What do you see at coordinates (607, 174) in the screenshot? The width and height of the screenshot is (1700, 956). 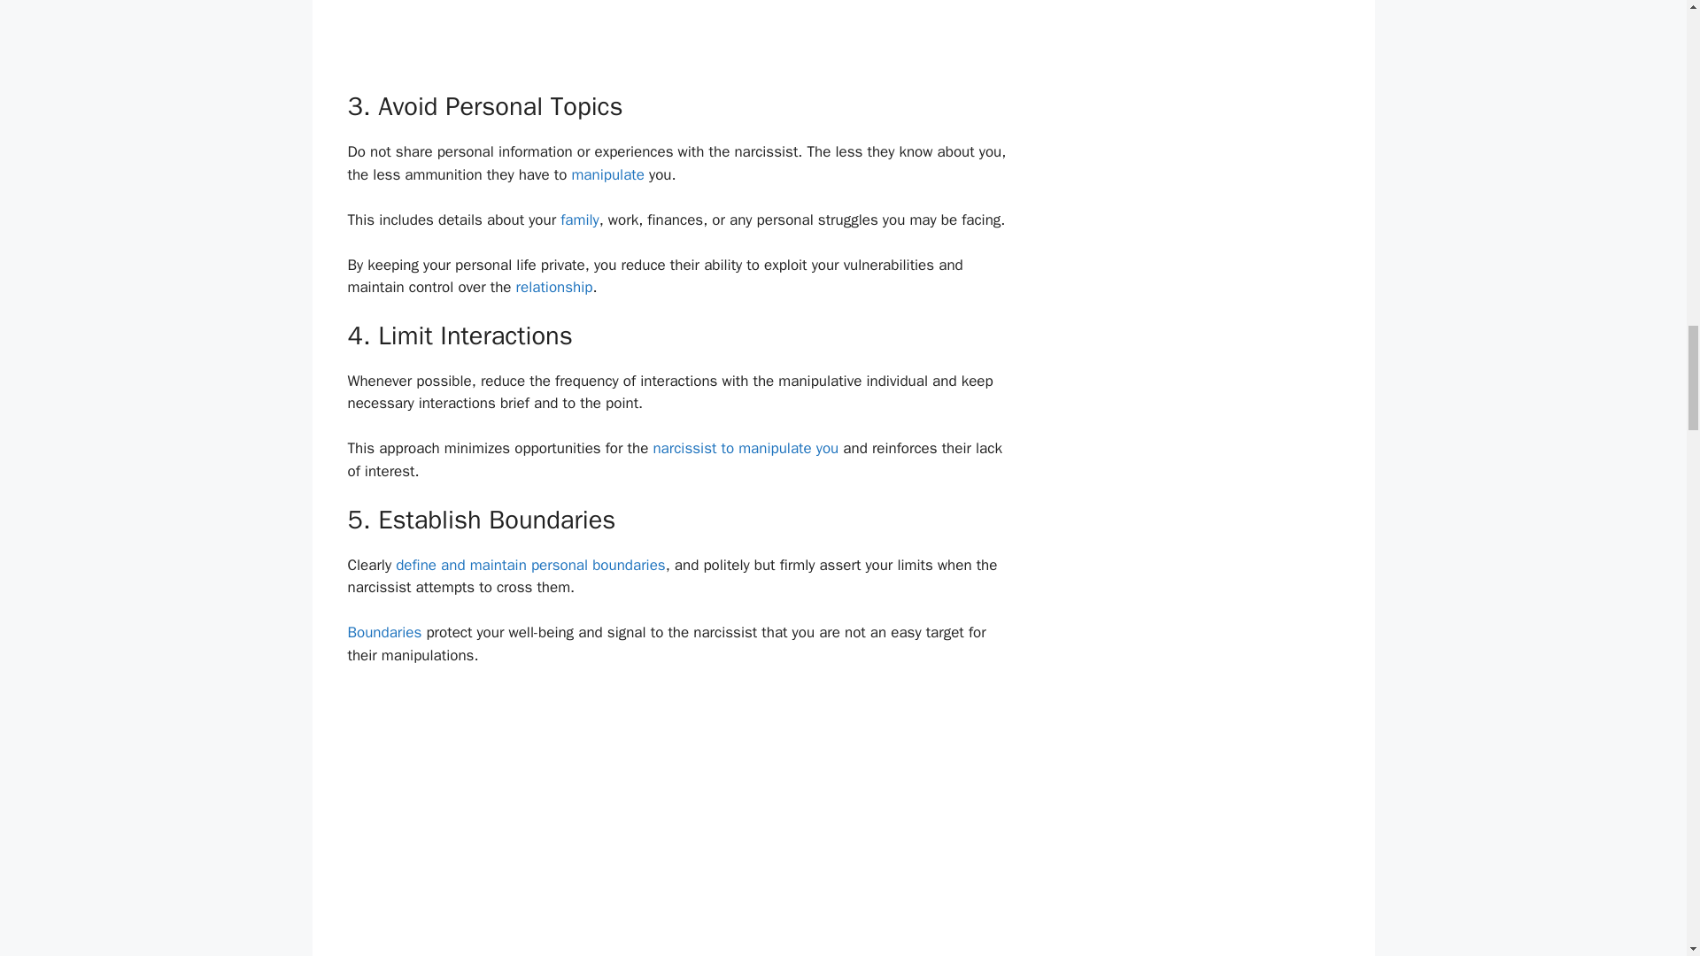 I see `manipulate` at bounding box center [607, 174].